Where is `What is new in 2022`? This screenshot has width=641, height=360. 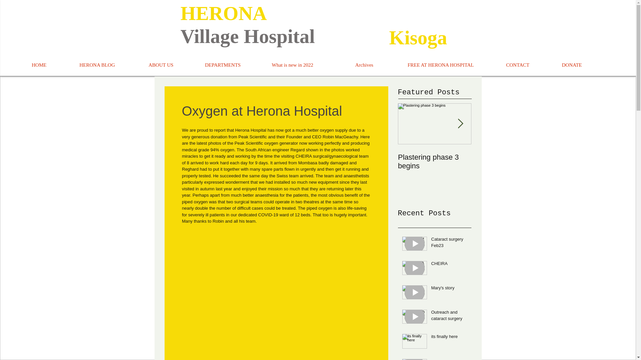 What is new in 2022 is located at coordinates (308, 65).